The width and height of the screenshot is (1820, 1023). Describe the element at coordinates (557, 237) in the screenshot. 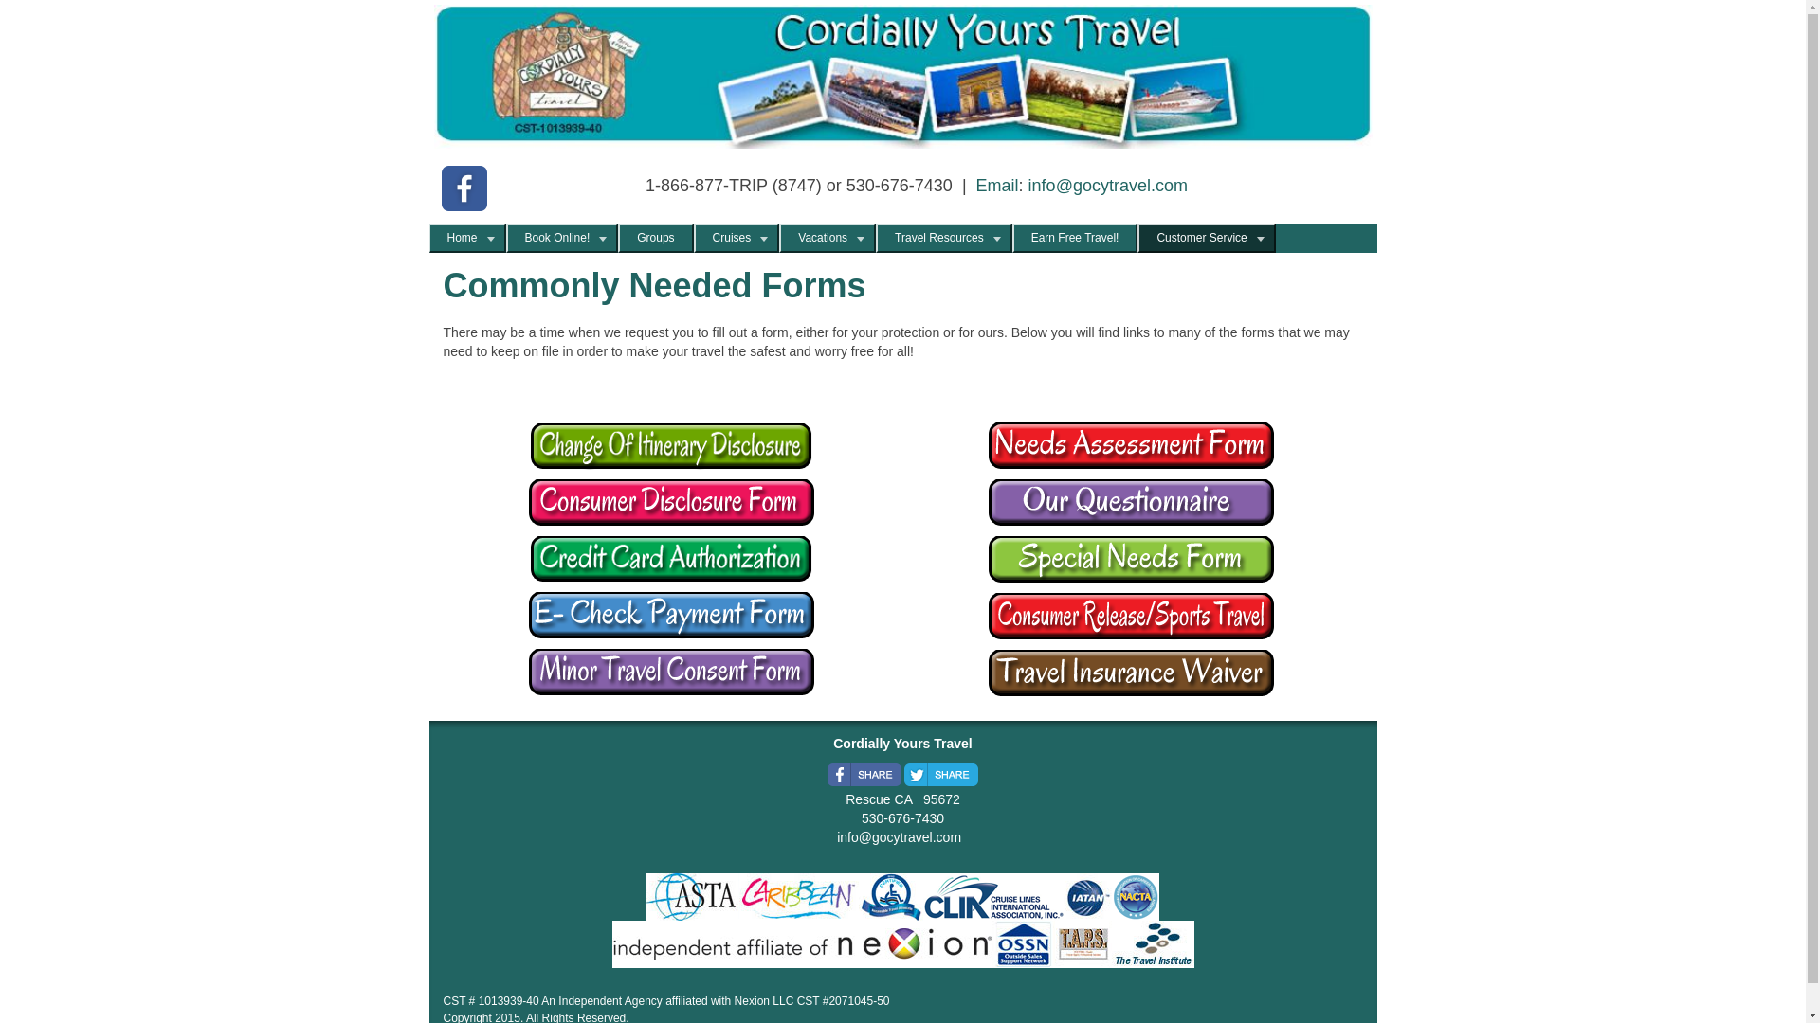

I see `Book Online!` at that location.